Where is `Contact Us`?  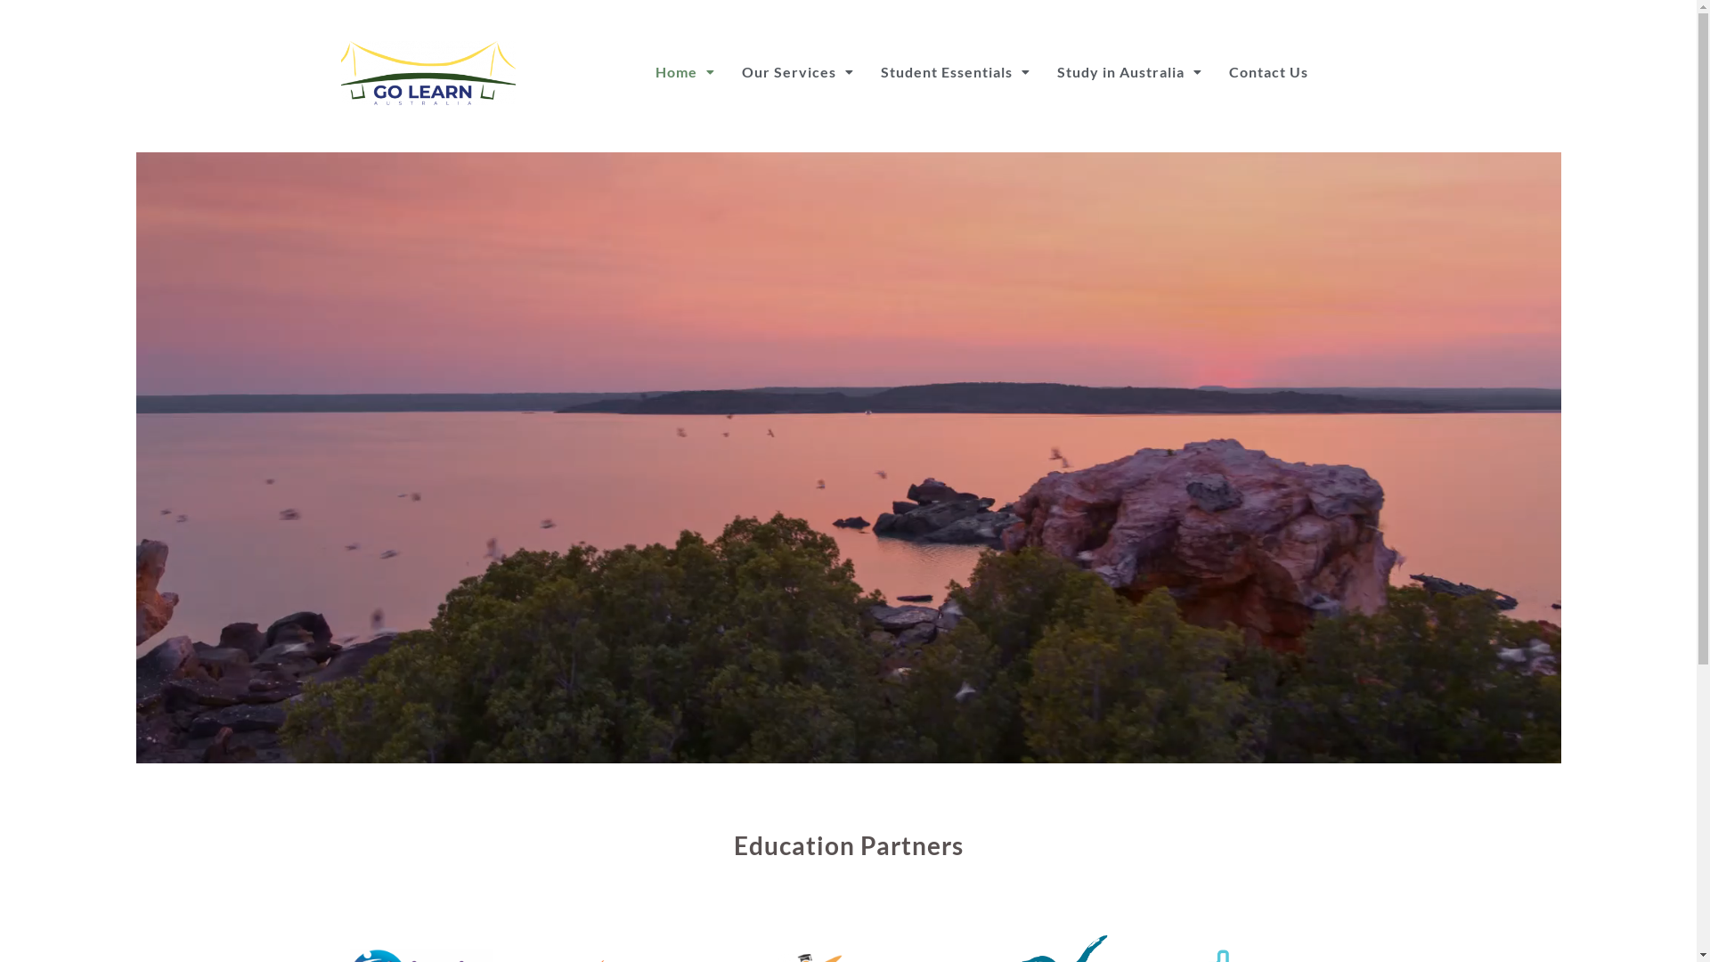 Contact Us is located at coordinates (1268, 72).